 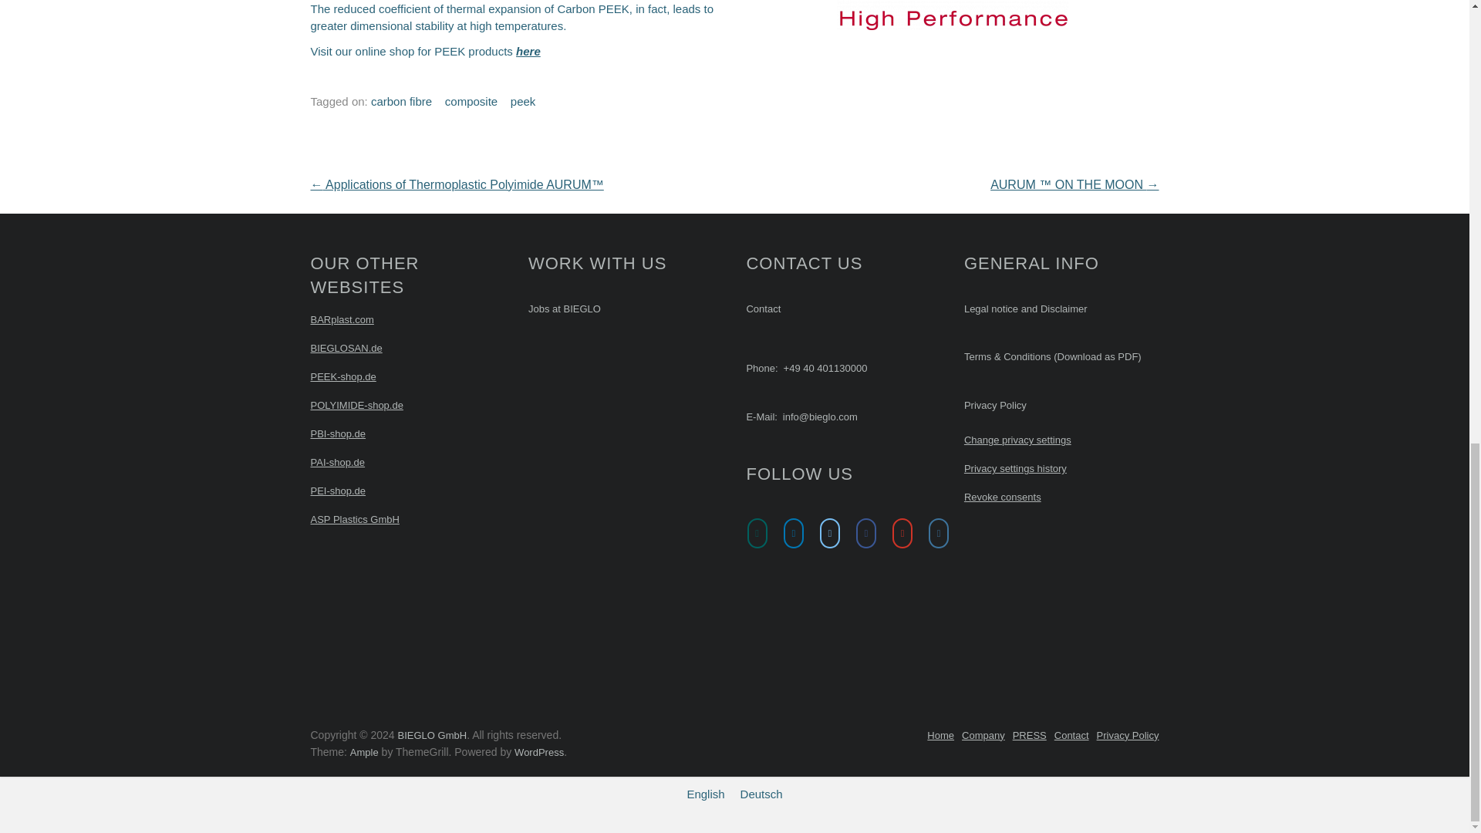 I want to click on Bieglo High Performance Logo, so click(x=952, y=15).